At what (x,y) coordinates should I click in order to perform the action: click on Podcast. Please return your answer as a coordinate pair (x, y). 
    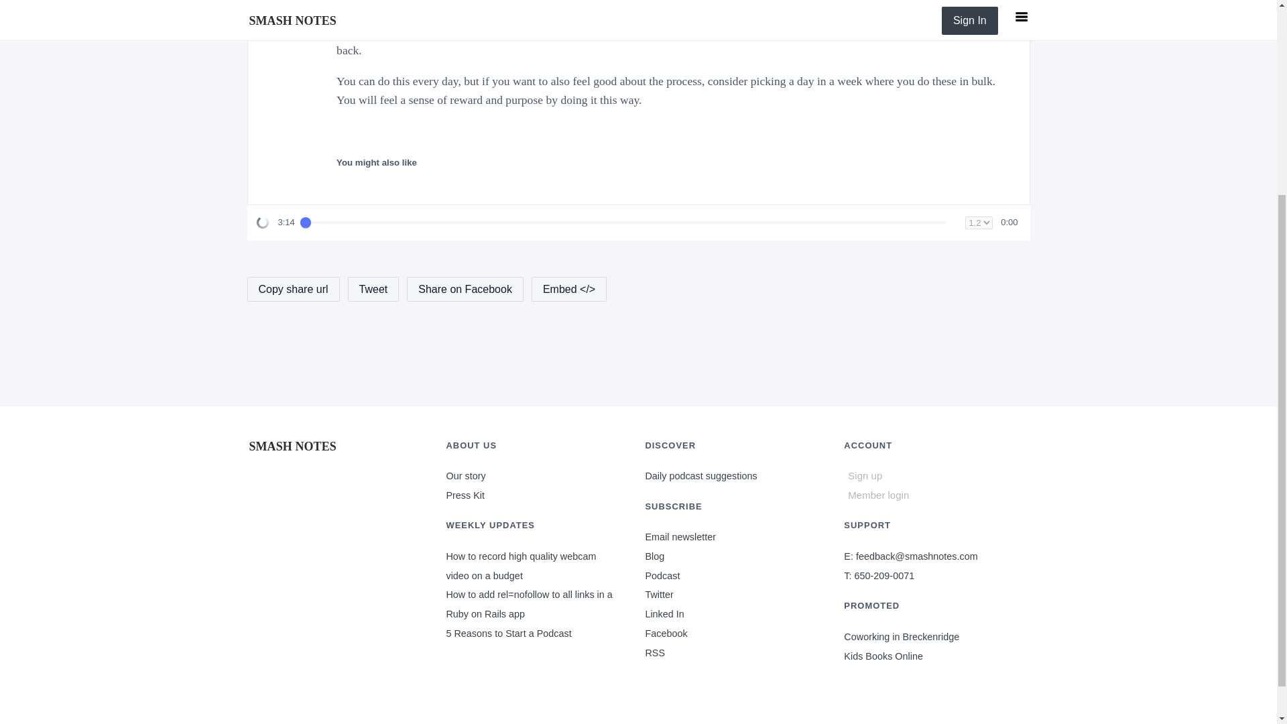
    Looking at the image, I should click on (662, 576).